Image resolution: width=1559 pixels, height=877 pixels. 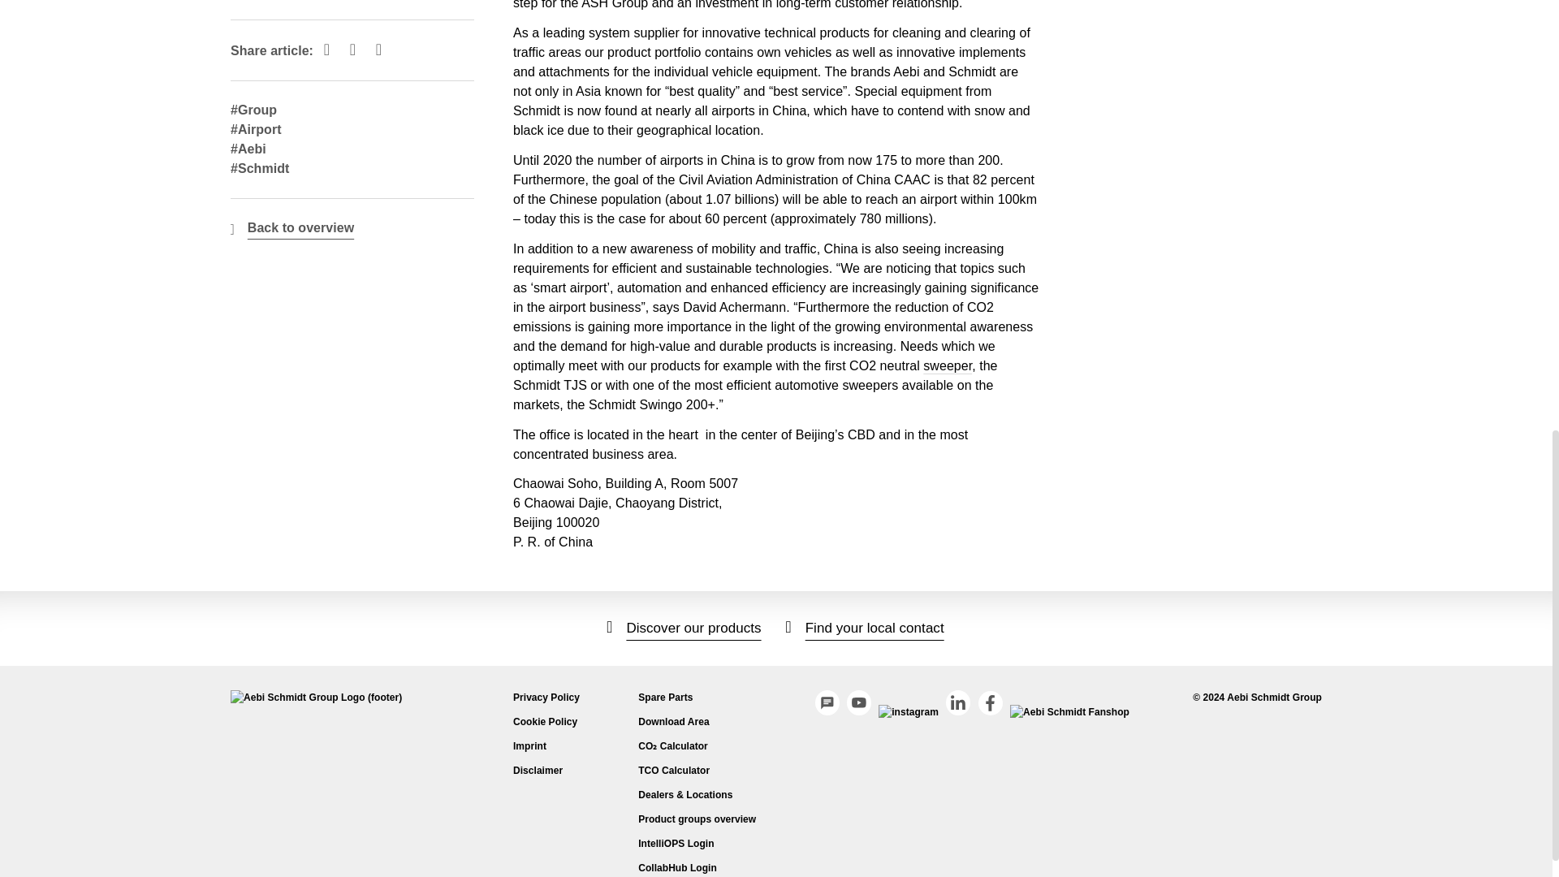 I want to click on sweeper, so click(x=947, y=365).